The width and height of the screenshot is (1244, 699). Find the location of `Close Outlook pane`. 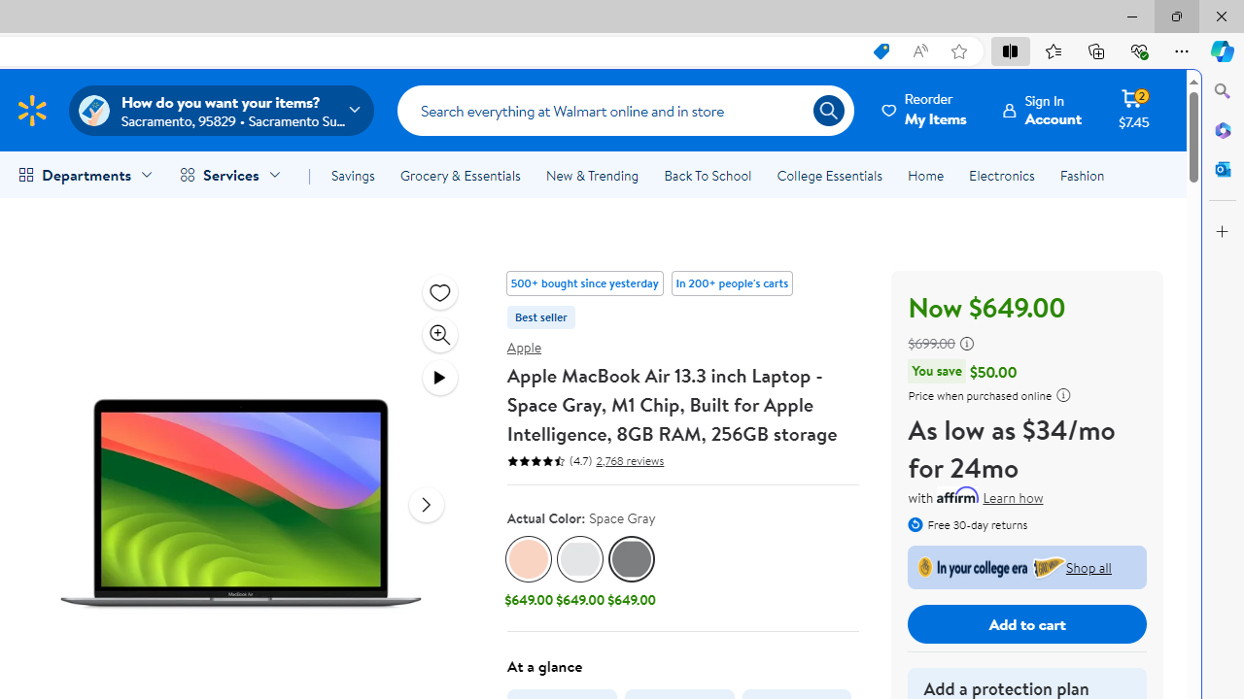

Close Outlook pane is located at coordinates (1223, 169).